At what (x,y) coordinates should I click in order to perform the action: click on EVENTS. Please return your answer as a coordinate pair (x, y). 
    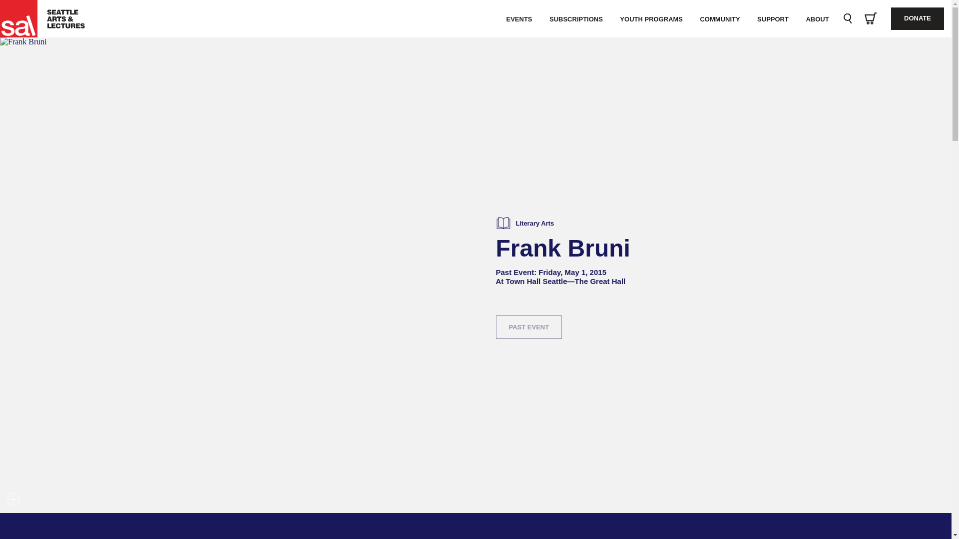
    Looking at the image, I should click on (519, 19).